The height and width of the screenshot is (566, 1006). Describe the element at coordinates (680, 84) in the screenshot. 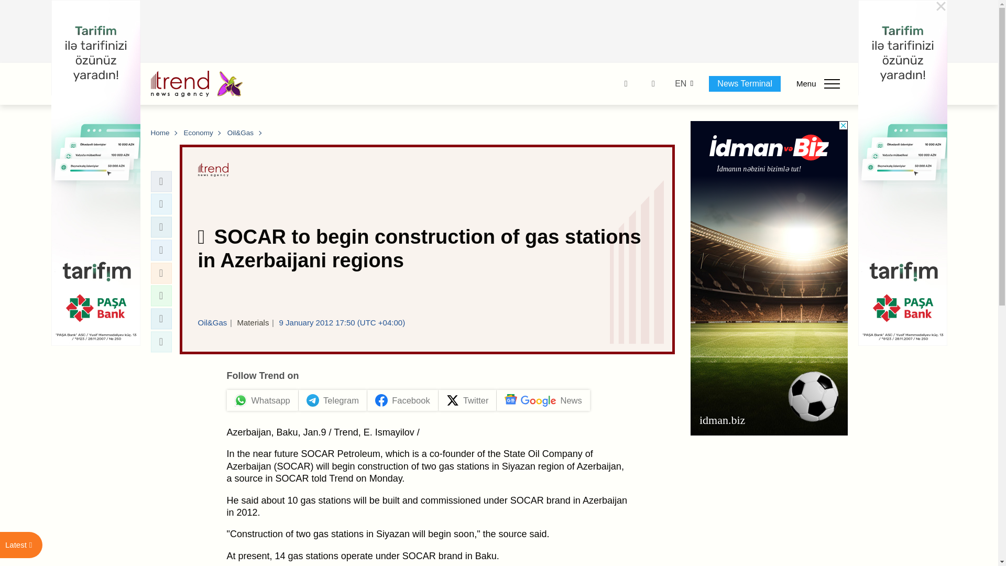

I see `EN` at that location.